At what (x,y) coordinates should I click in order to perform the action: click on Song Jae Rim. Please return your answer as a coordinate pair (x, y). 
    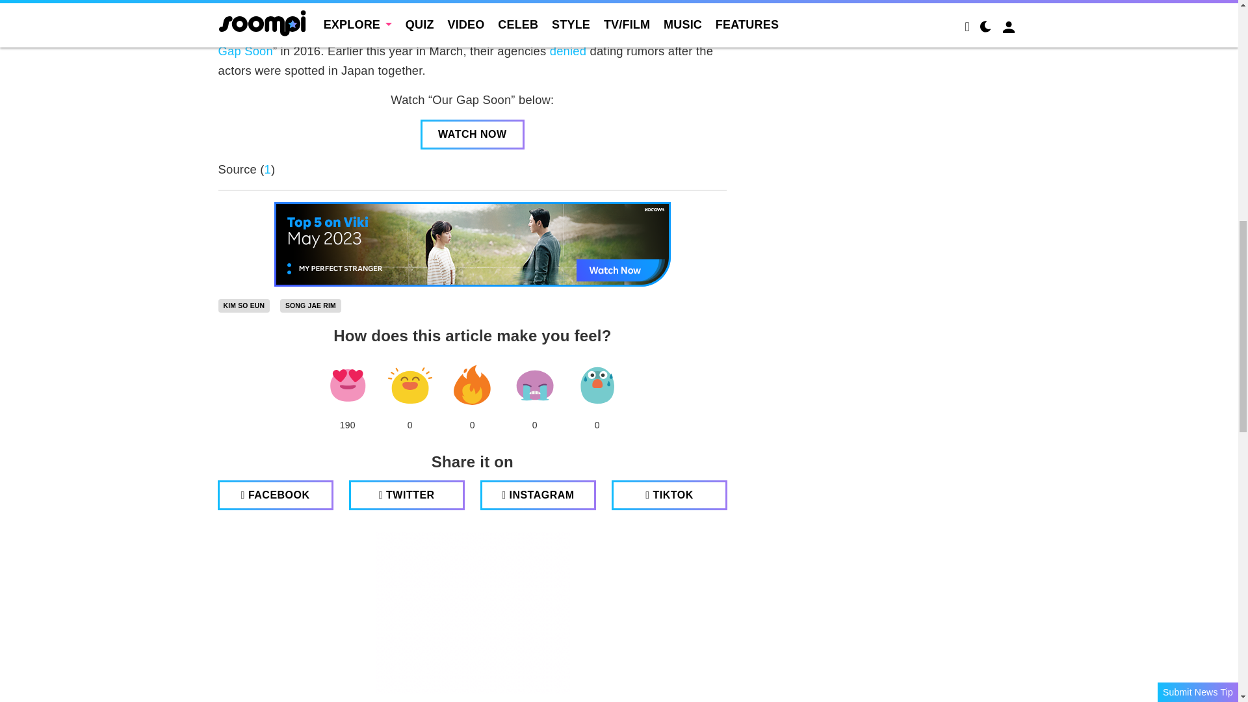
    Looking at the image, I should click on (310, 305).